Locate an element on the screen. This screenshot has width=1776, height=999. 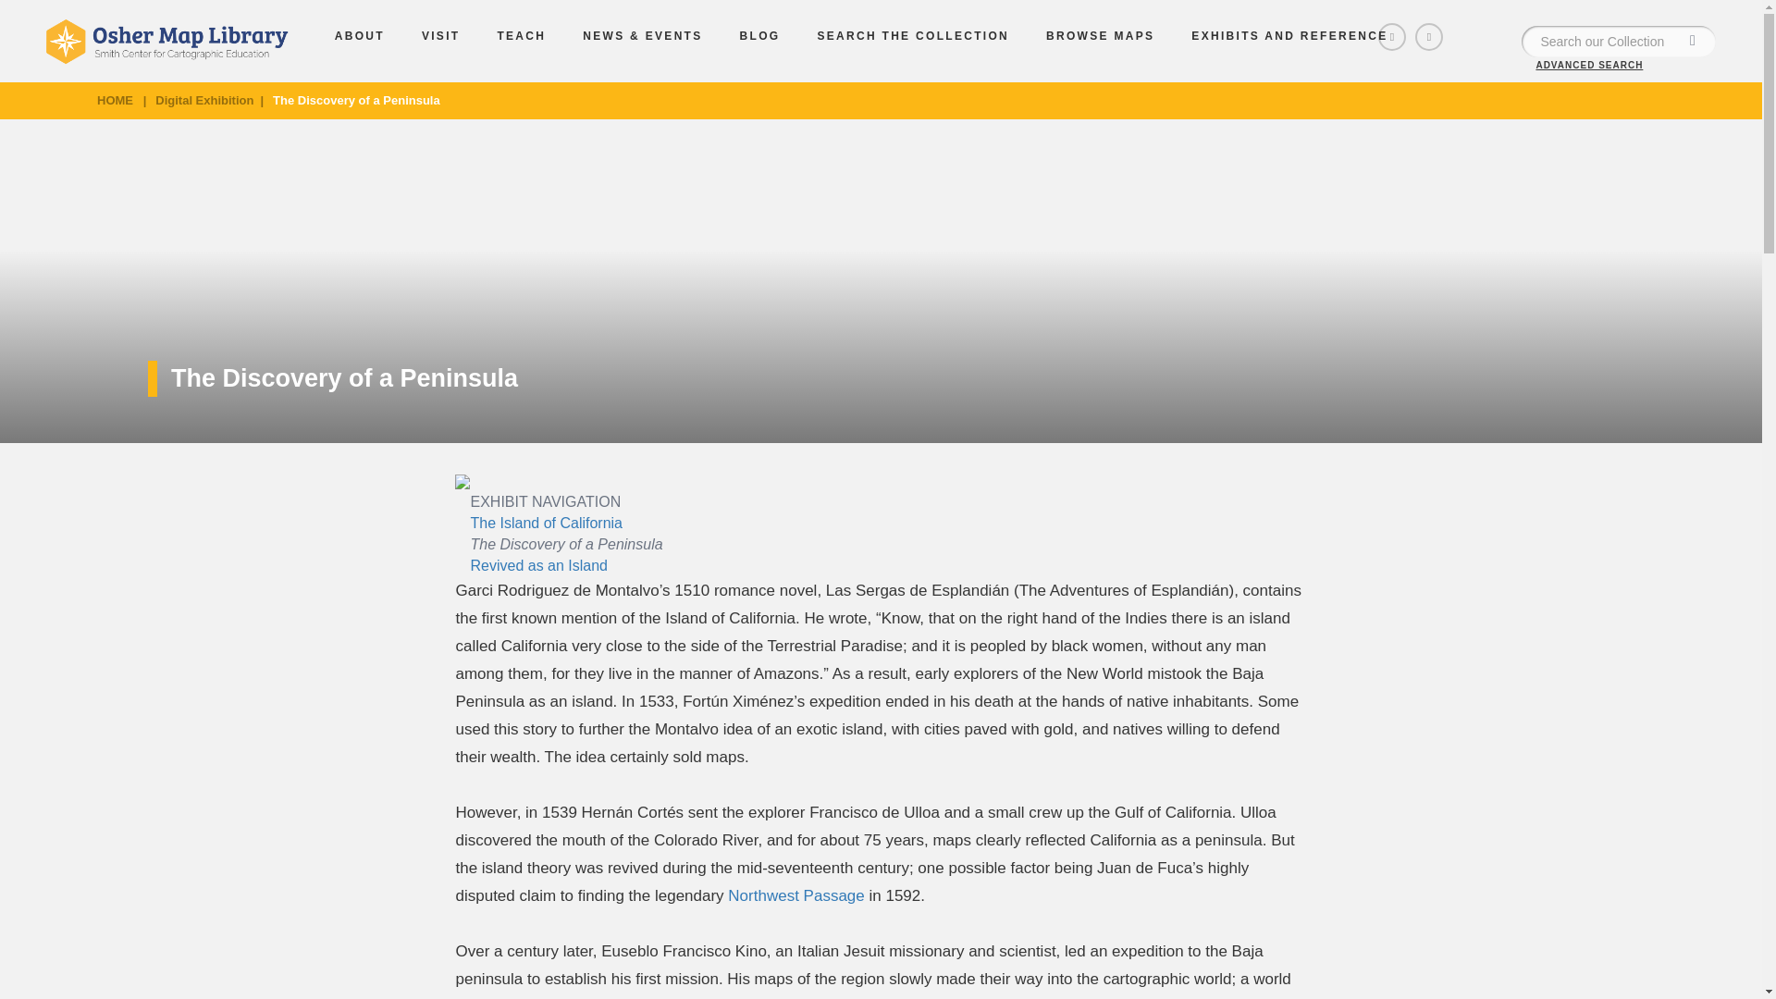
EXHIBIT NAVIGATION is located at coordinates (536, 505).